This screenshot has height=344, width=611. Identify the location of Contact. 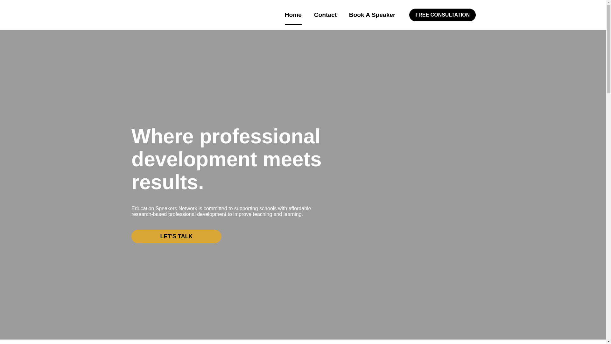
(325, 15).